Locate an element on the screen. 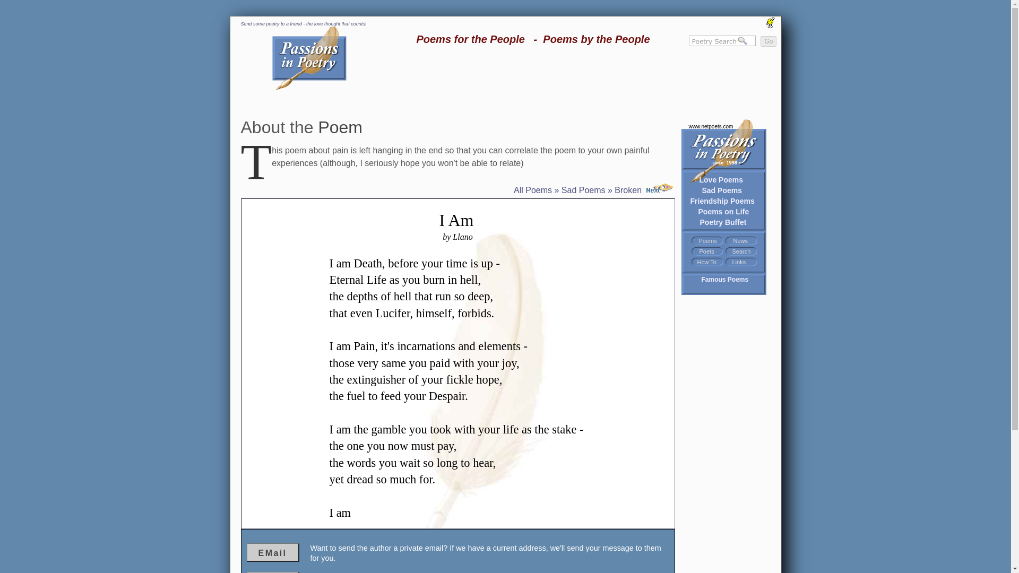 Image resolution: width=1019 pixels, height=573 pixels. Poets is located at coordinates (706, 251).